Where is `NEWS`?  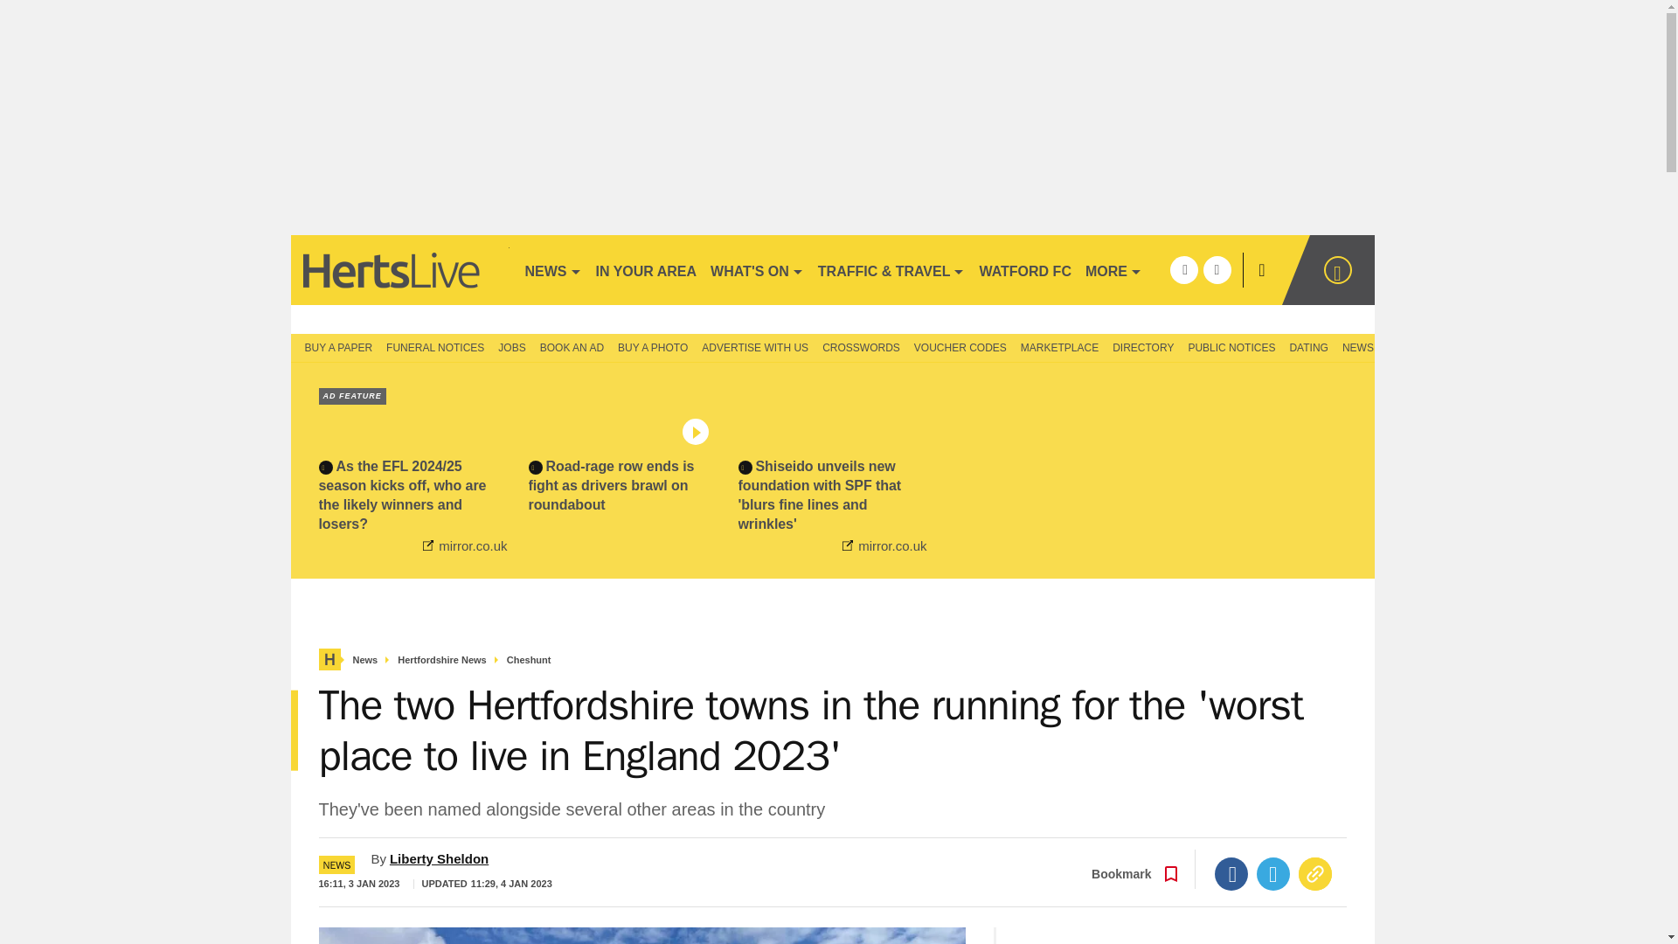
NEWS is located at coordinates (552, 269).